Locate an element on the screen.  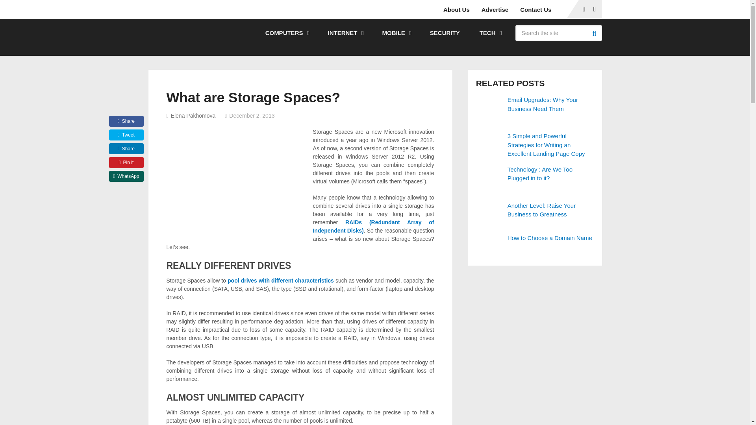
About Us is located at coordinates (459, 9).